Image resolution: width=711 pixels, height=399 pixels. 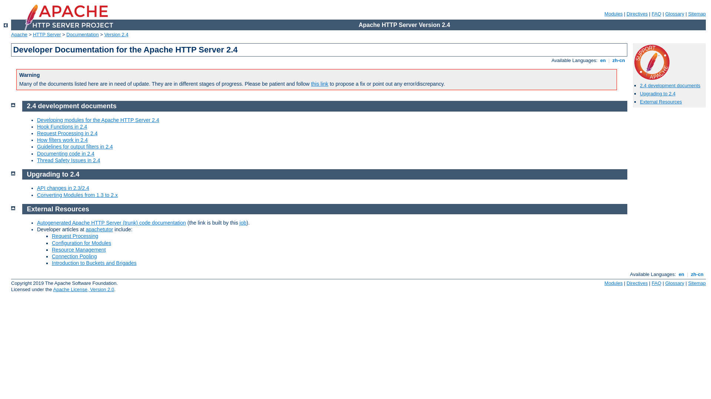 What do you see at coordinates (111, 223) in the screenshot?
I see `Autogenerated Apache HTTP Server (trunk) code documentation` at bounding box center [111, 223].